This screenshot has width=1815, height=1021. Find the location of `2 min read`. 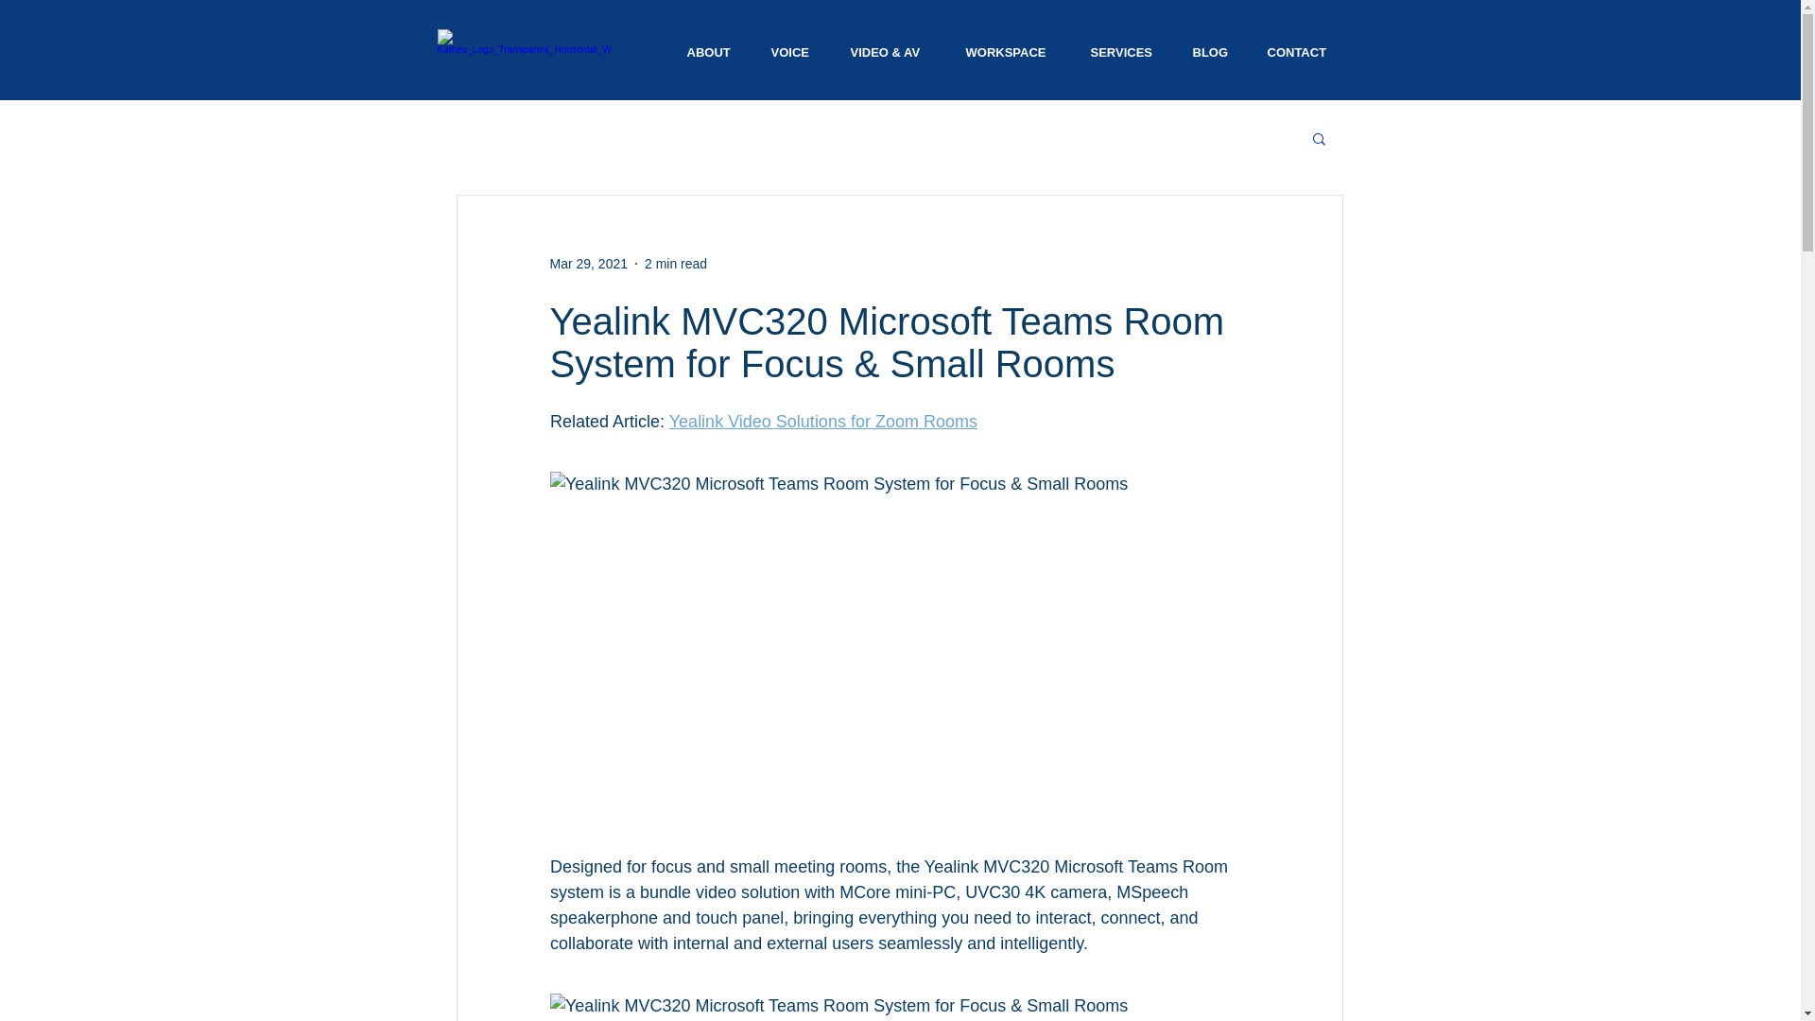

2 min read is located at coordinates (675, 263).